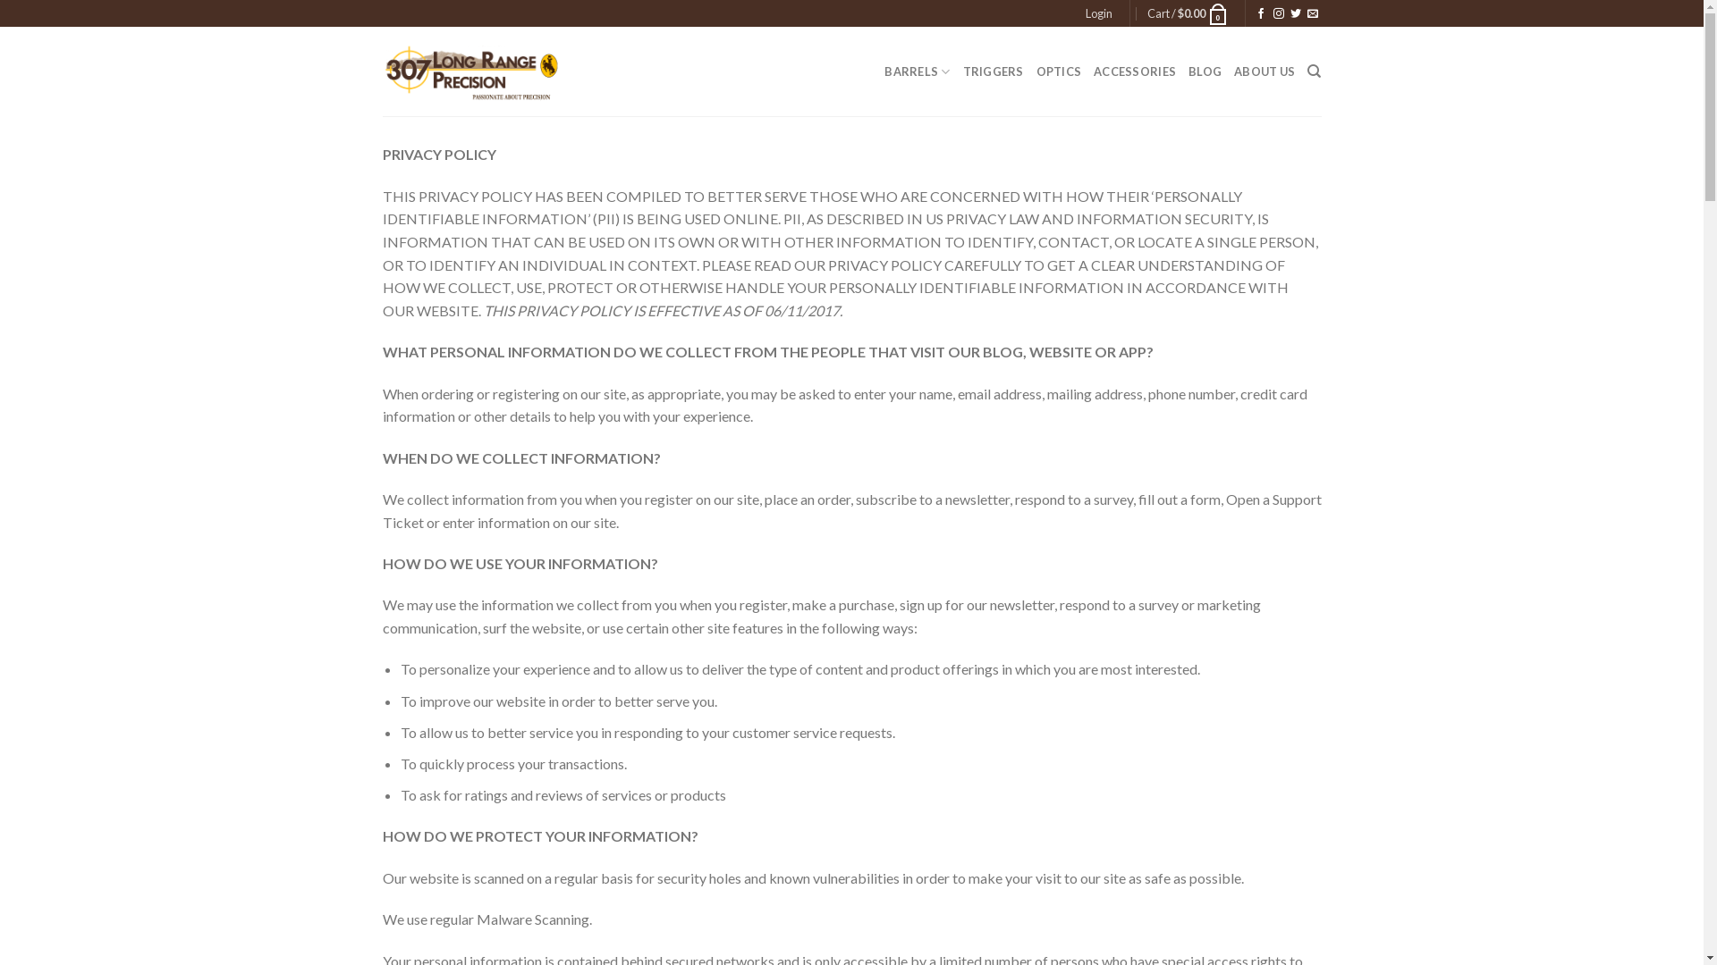 The width and height of the screenshot is (1717, 965). Describe the element at coordinates (472, 71) in the screenshot. I see `307 Long Range Precision - 307 Long Range Precision` at that location.